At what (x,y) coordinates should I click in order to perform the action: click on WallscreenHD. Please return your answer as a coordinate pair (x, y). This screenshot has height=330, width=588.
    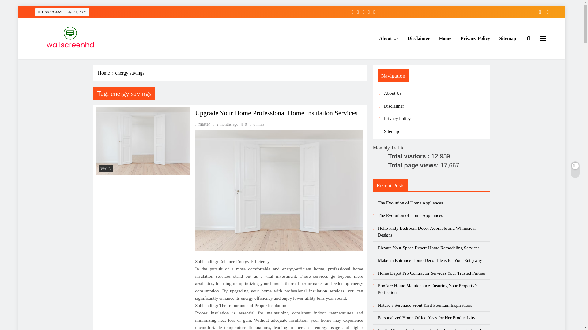
    Looking at the image, I should click on (64, 59).